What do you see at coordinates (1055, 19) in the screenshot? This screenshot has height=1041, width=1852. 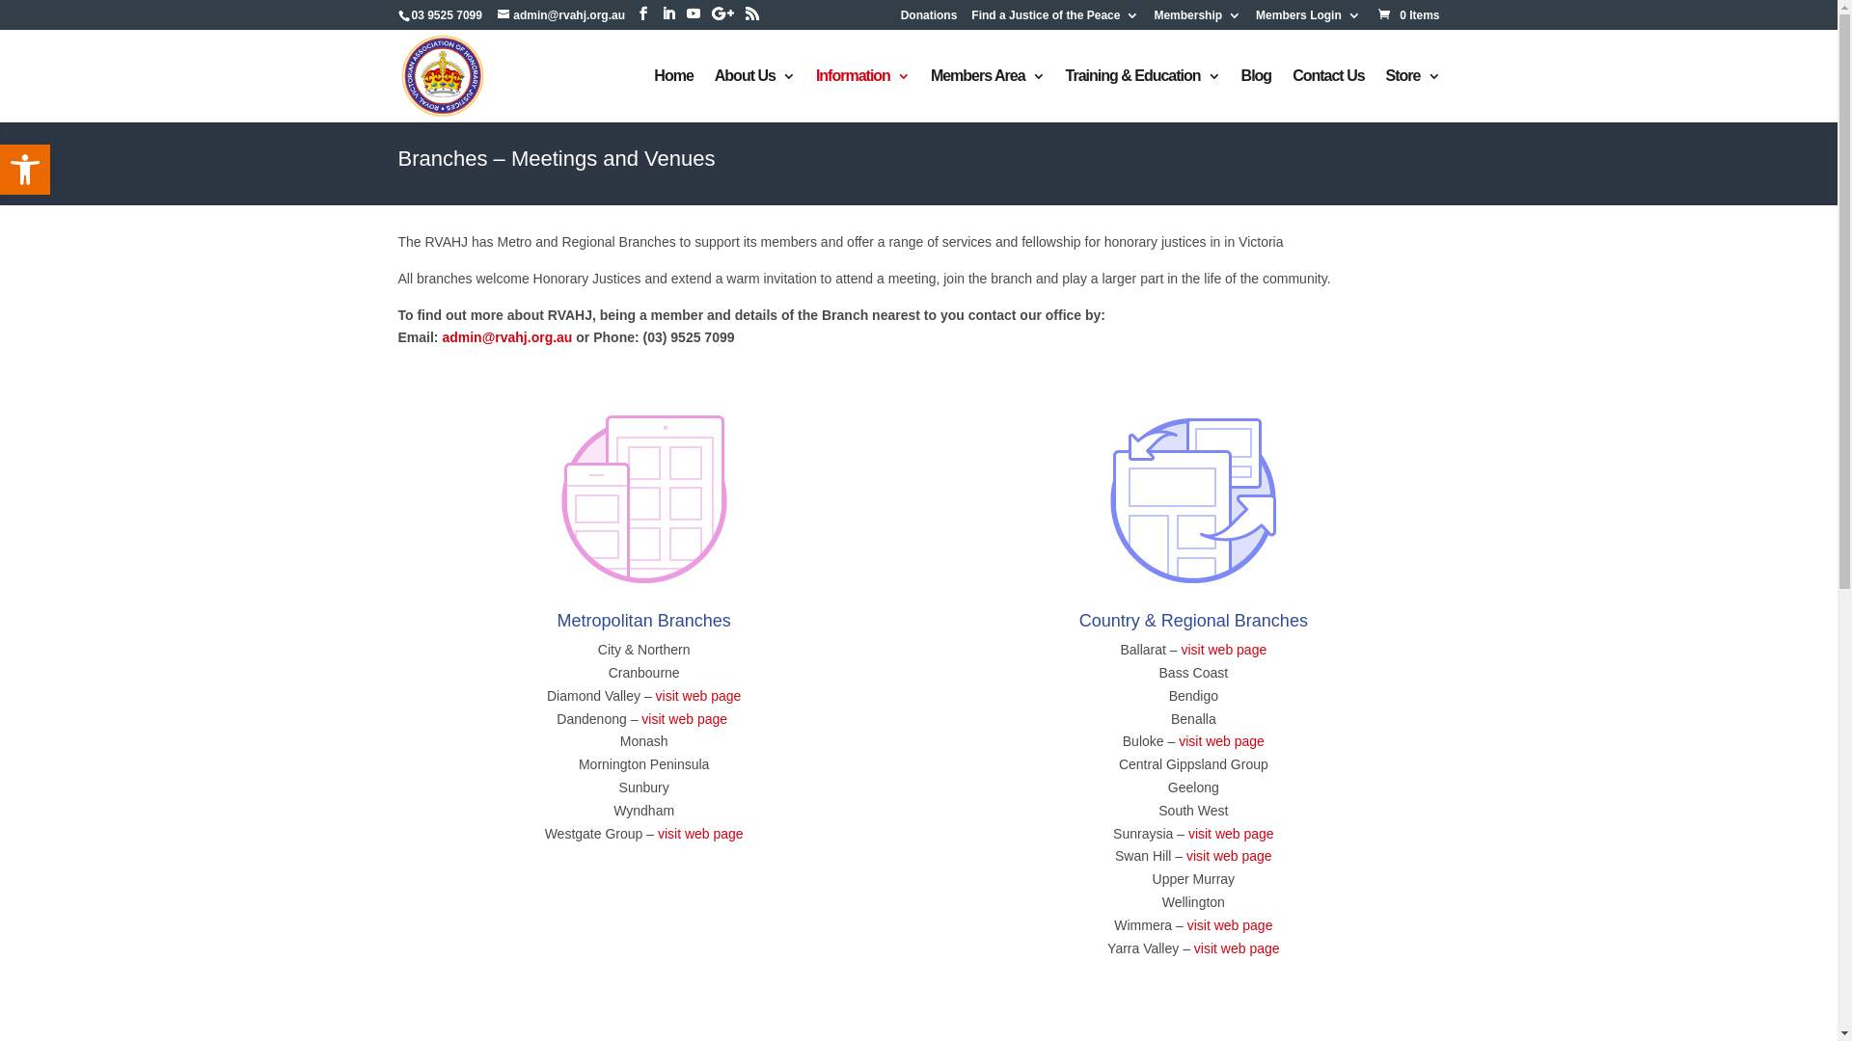 I see `Find a Justice of the Peace` at bounding box center [1055, 19].